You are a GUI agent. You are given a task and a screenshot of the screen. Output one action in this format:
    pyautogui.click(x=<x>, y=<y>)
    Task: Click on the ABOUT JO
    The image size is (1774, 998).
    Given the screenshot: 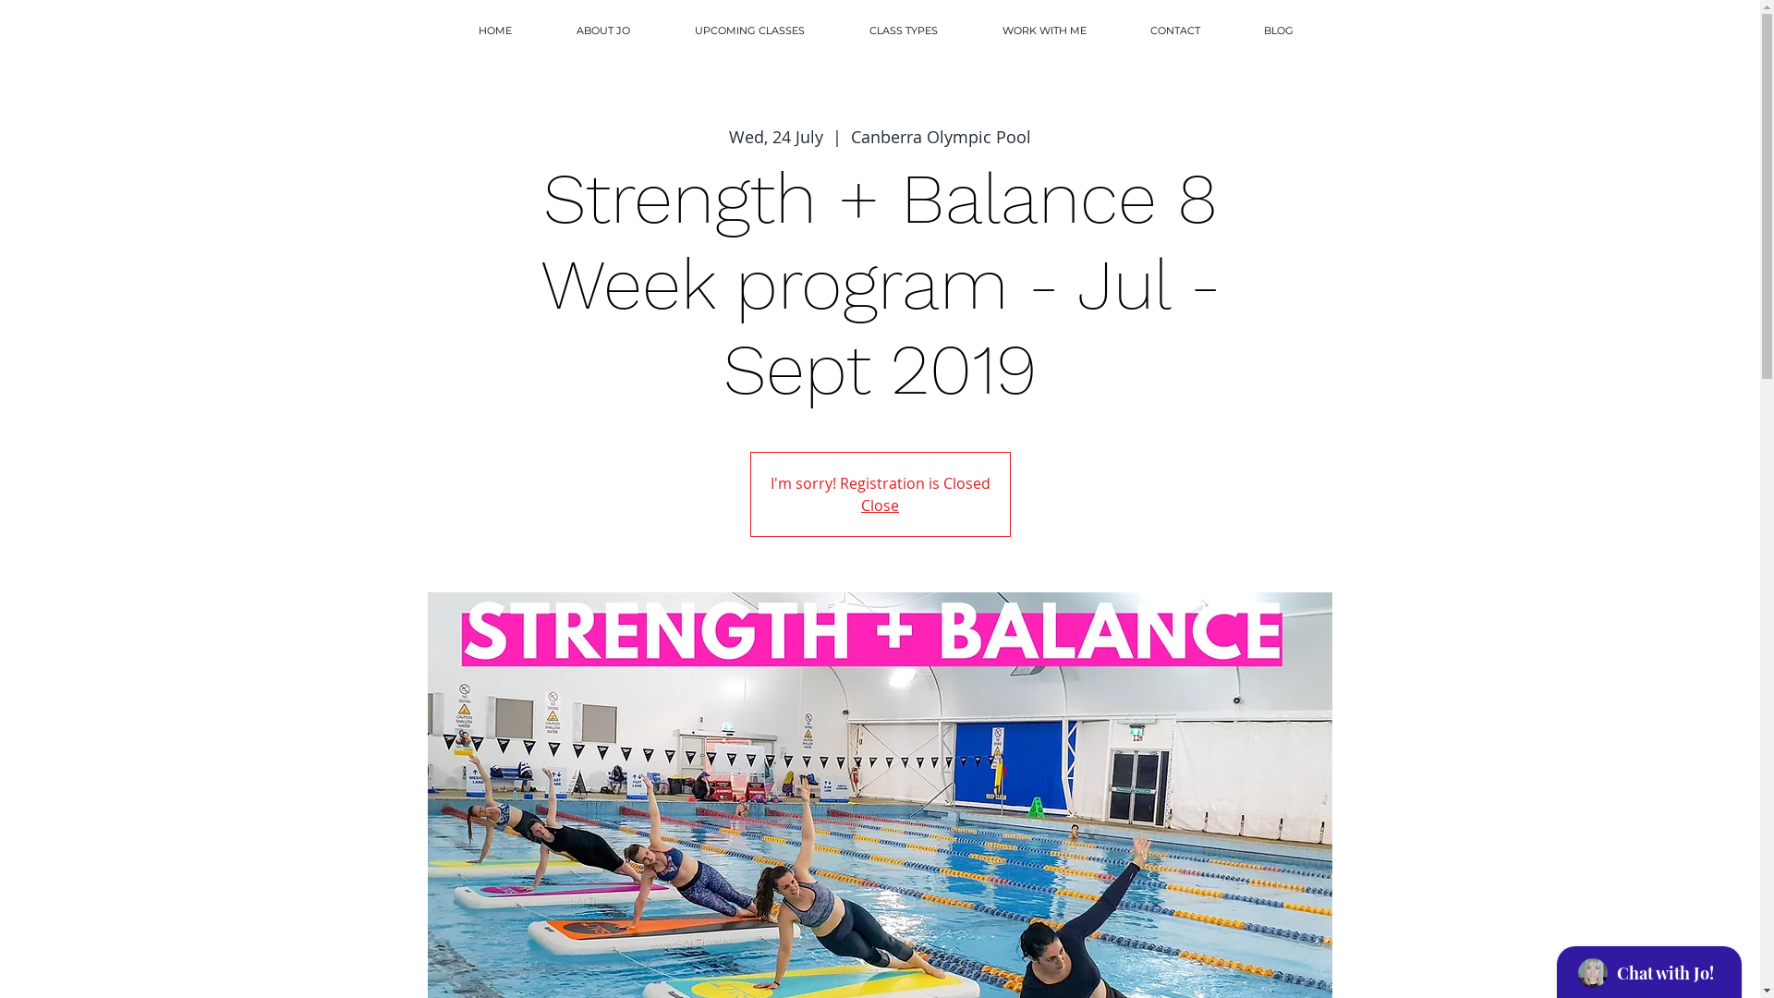 What is the action you would take?
    pyautogui.click(x=584, y=31)
    